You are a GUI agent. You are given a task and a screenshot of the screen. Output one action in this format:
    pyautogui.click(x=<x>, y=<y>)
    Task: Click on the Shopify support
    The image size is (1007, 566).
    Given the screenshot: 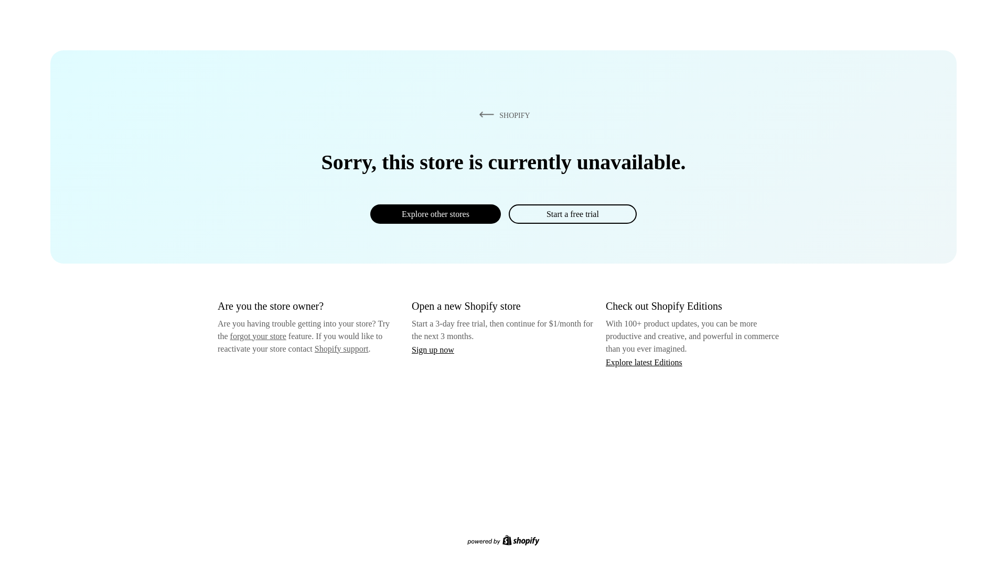 What is the action you would take?
    pyautogui.click(x=341, y=348)
    